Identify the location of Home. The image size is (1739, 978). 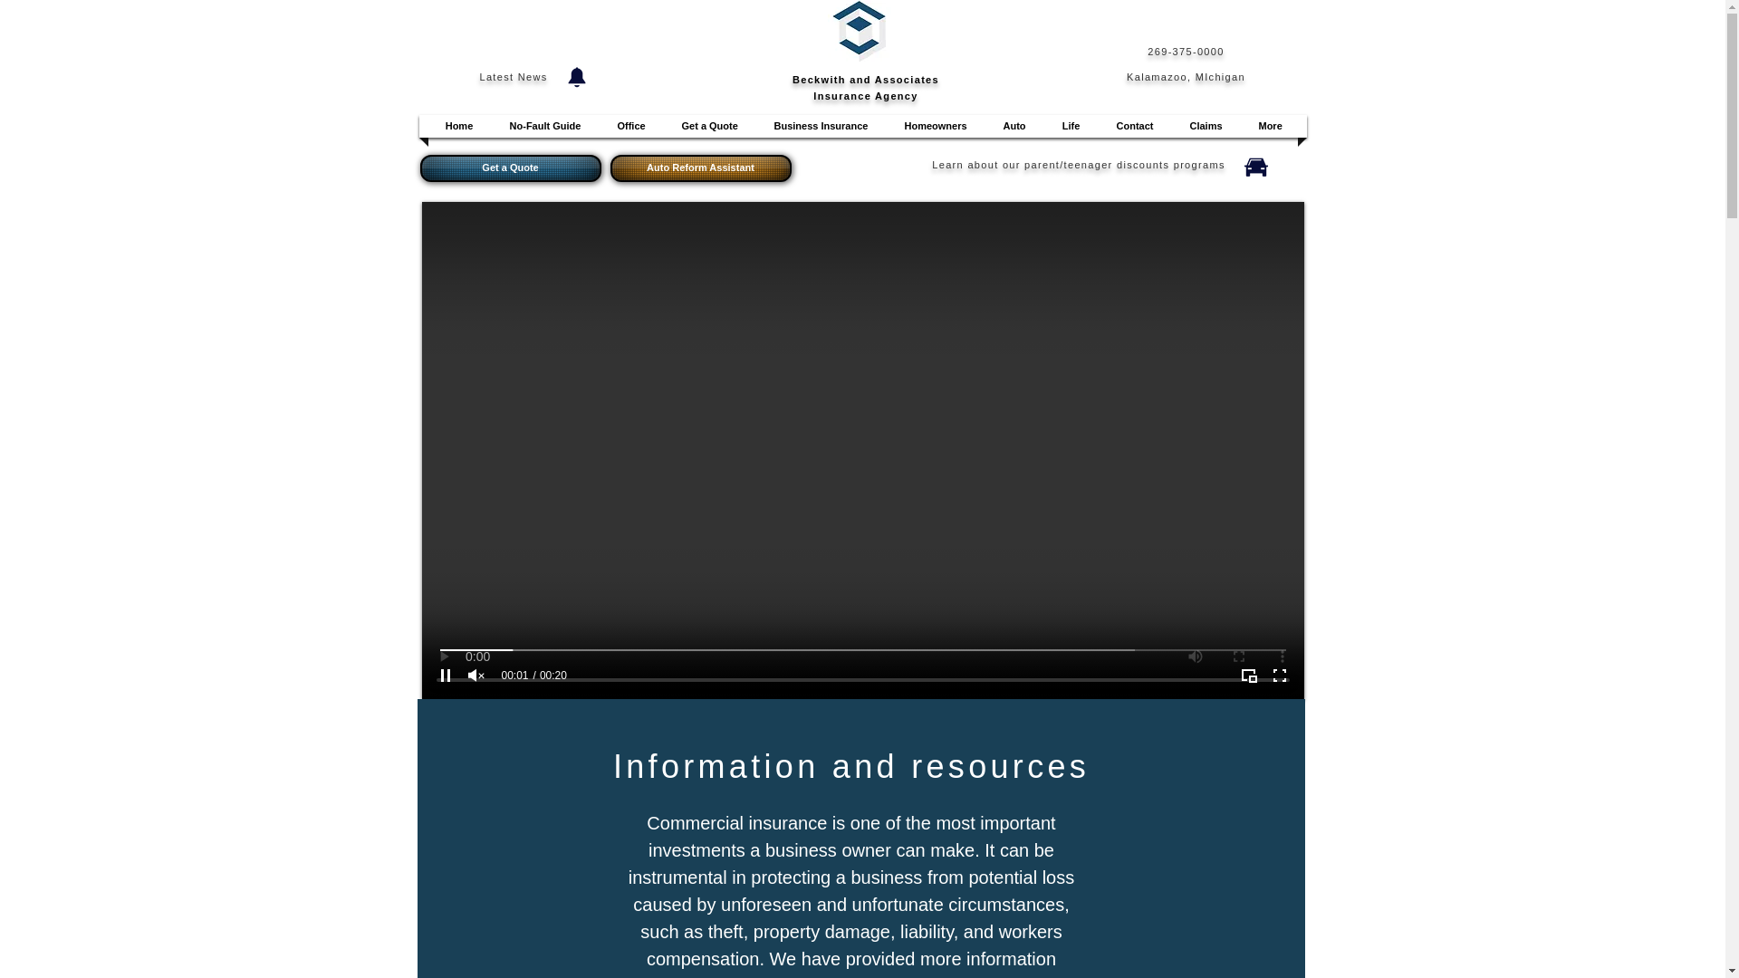
(458, 127).